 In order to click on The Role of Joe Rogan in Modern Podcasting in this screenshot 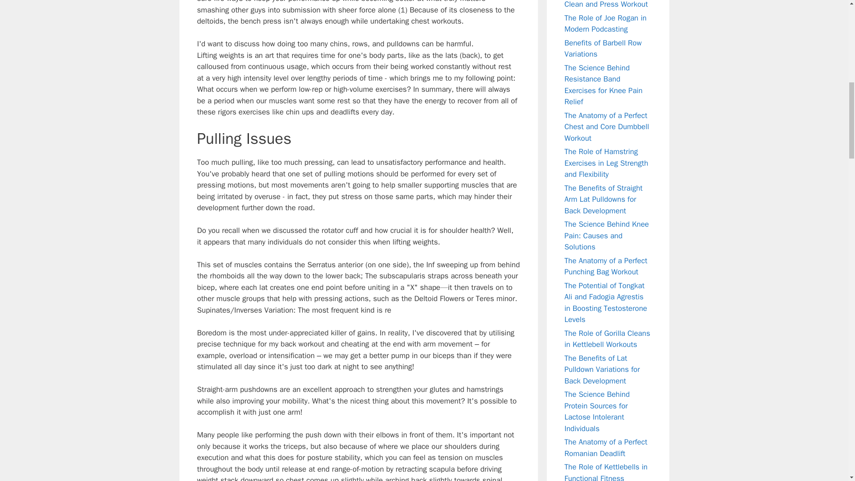, I will do `click(605, 24)`.